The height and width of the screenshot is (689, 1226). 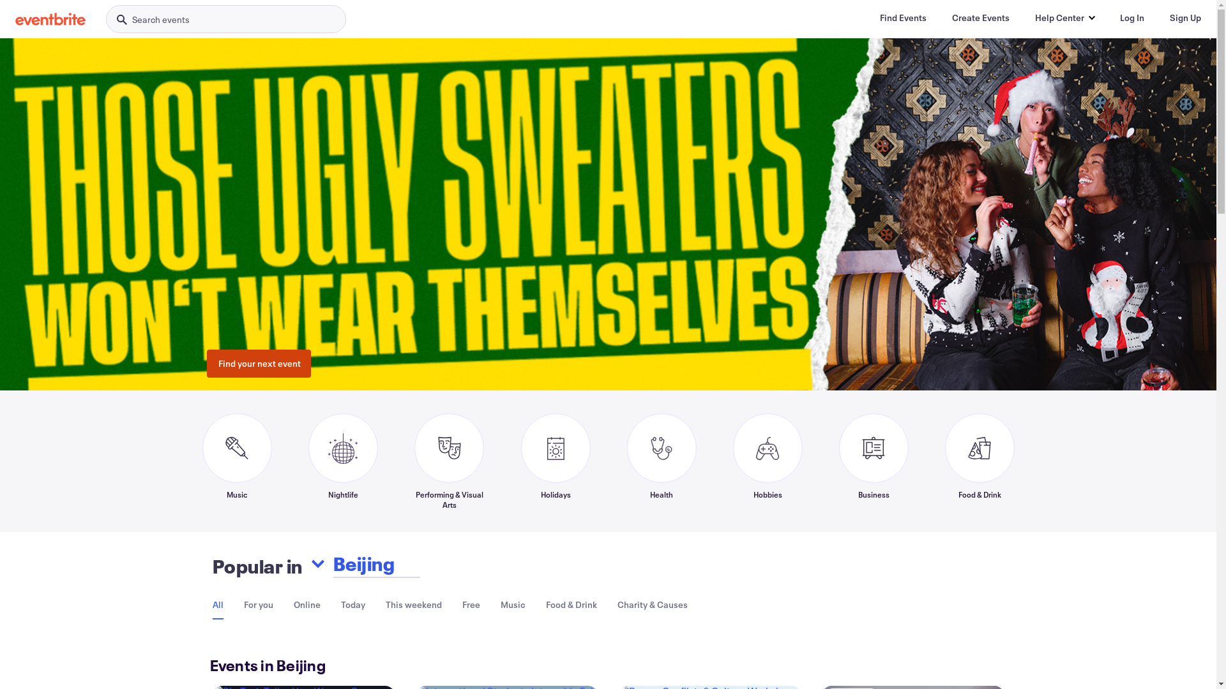 I want to click on Business, so click(x=874, y=461).